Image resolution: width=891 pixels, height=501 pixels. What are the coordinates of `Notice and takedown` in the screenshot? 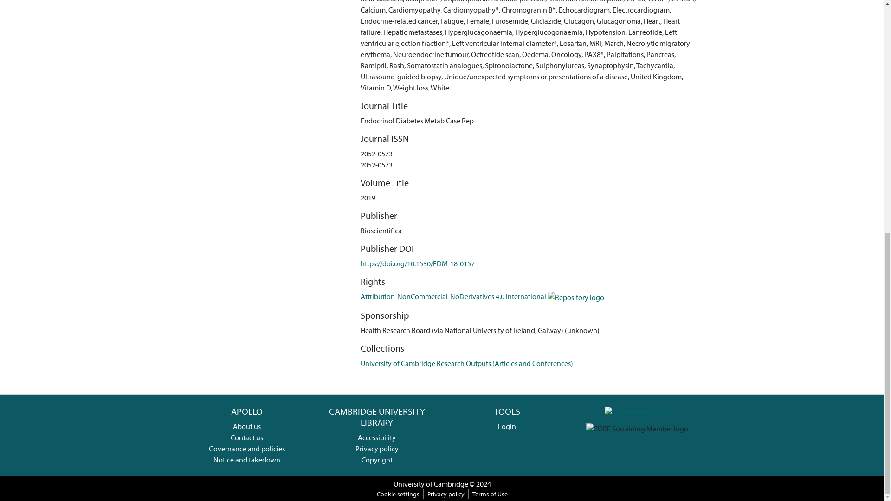 It's located at (247, 459).